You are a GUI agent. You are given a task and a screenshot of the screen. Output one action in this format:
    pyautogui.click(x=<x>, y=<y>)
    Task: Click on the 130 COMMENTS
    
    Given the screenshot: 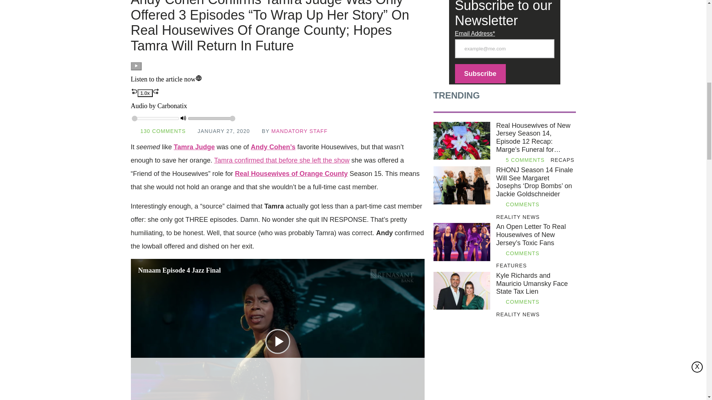 What is the action you would take?
    pyautogui.click(x=162, y=131)
    